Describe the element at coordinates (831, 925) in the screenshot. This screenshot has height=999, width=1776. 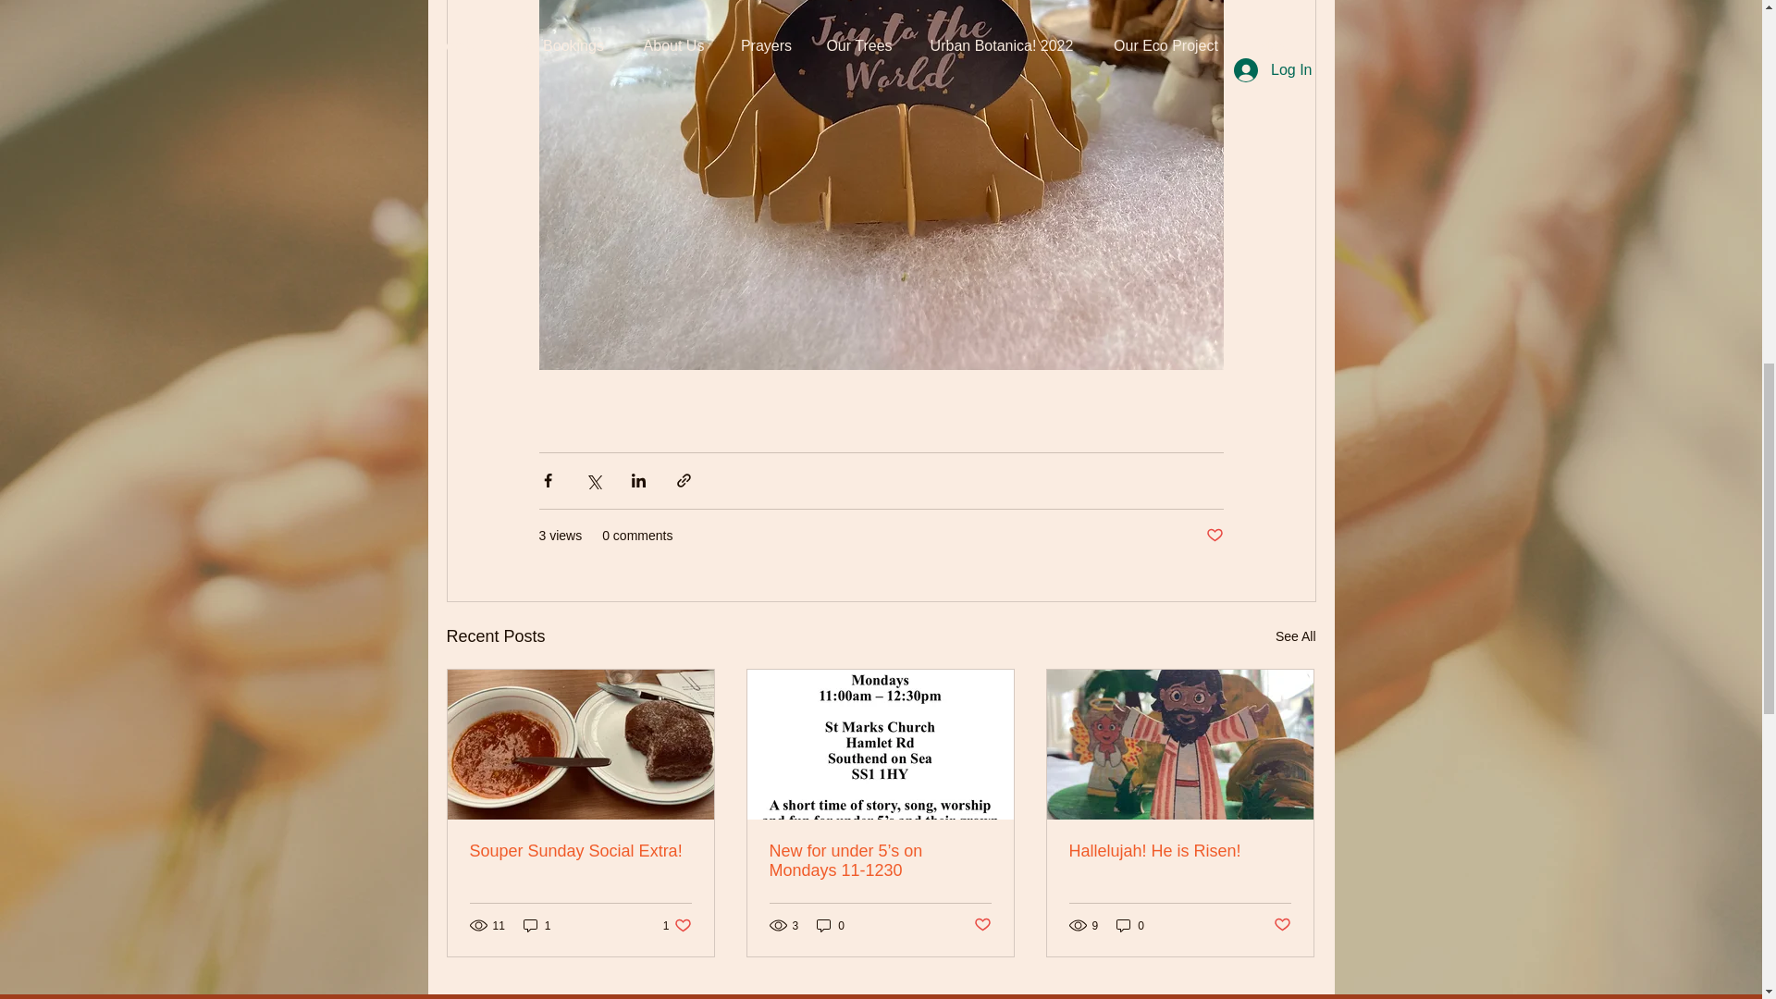
I see `0` at that location.